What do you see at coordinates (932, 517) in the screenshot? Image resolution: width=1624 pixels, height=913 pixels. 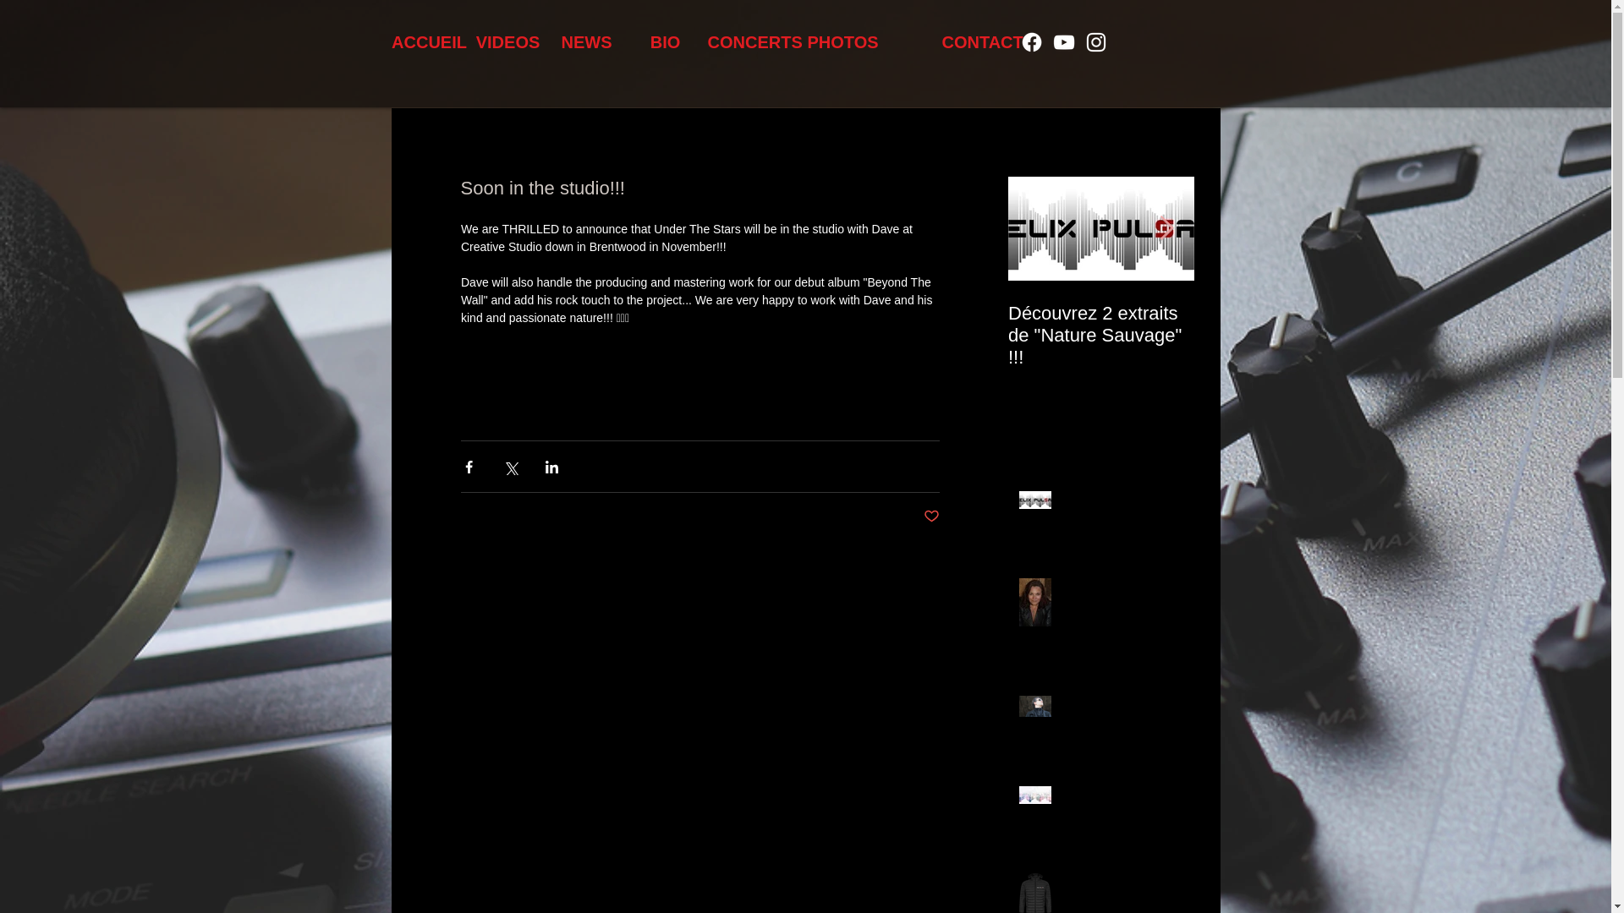 I see `Vous n'aimez plus ce post` at bounding box center [932, 517].